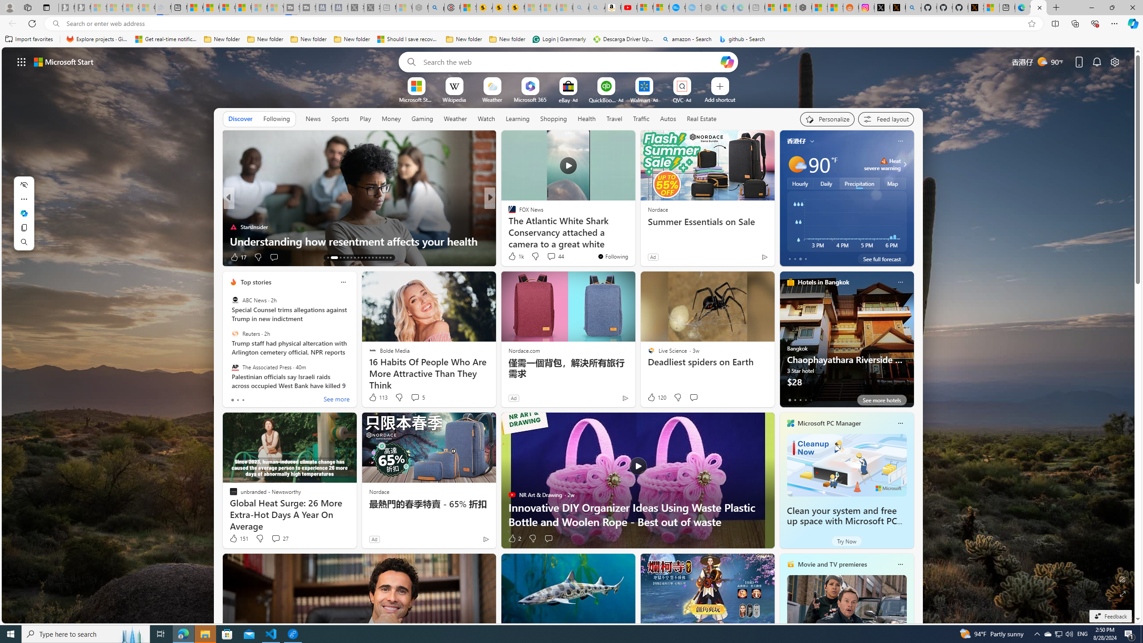 The width and height of the screenshot is (1143, 643). Describe the element at coordinates (513, 257) in the screenshot. I see `86 Like` at that location.